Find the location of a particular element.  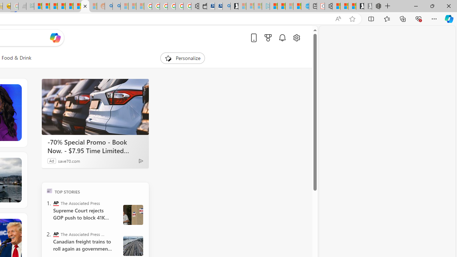

Student Loan Update: Forgiveness Program Ends This Month is located at coordinates (61, 6).